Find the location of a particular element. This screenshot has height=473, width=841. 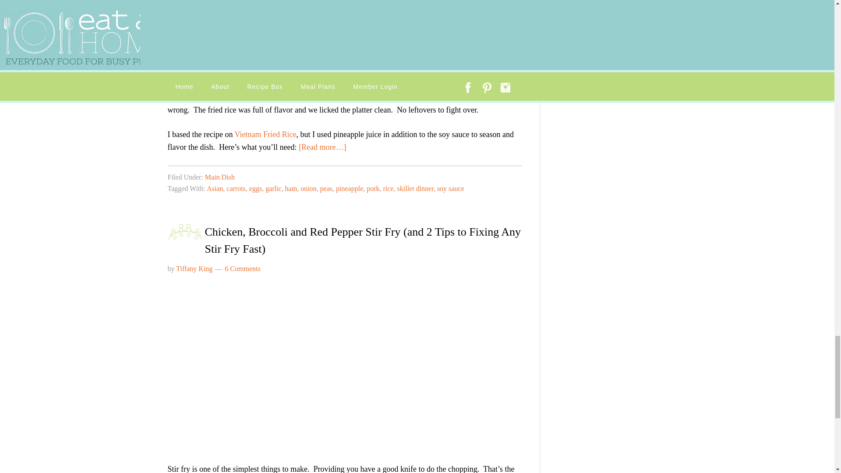

chicken broccoli and red pepper stir fry done is located at coordinates (286, 364).